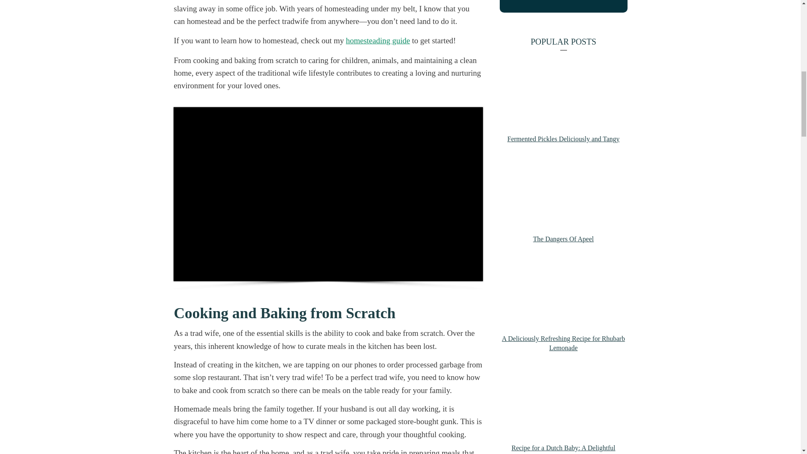 This screenshot has height=454, width=807. I want to click on Fermented Pickles Deliciously and Tangy, so click(563, 139).